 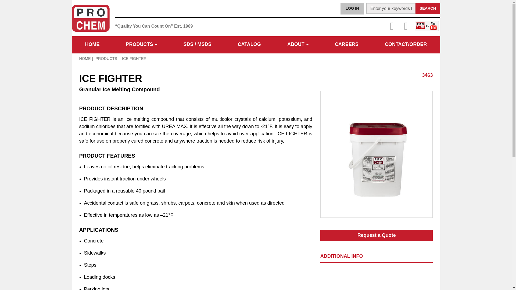 What do you see at coordinates (92, 45) in the screenshot?
I see `HOME` at bounding box center [92, 45].